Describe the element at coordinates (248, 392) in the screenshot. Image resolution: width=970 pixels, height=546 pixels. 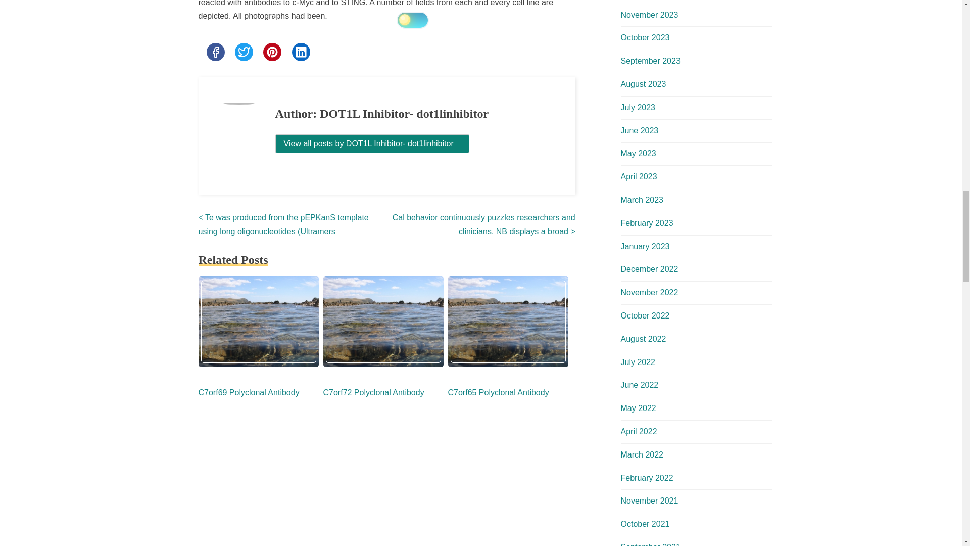
I see `C7orf69 Polyclonal Antibody` at that location.